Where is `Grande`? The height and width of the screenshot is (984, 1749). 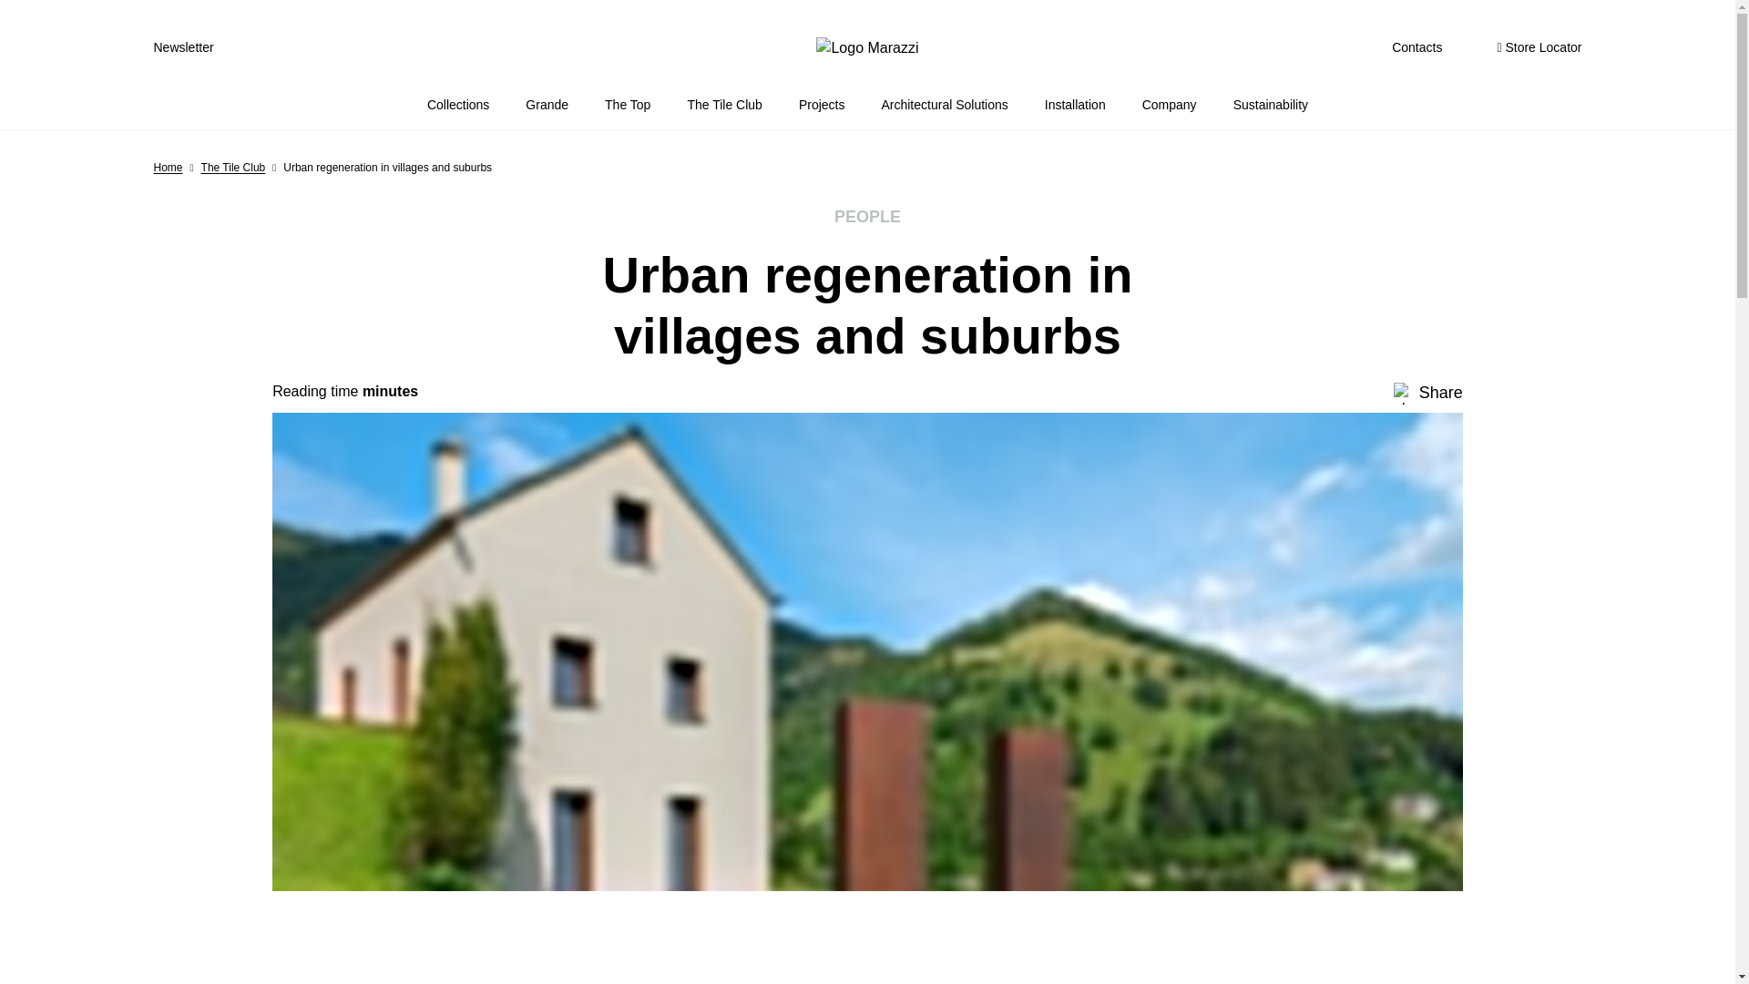
Grande is located at coordinates (547, 105).